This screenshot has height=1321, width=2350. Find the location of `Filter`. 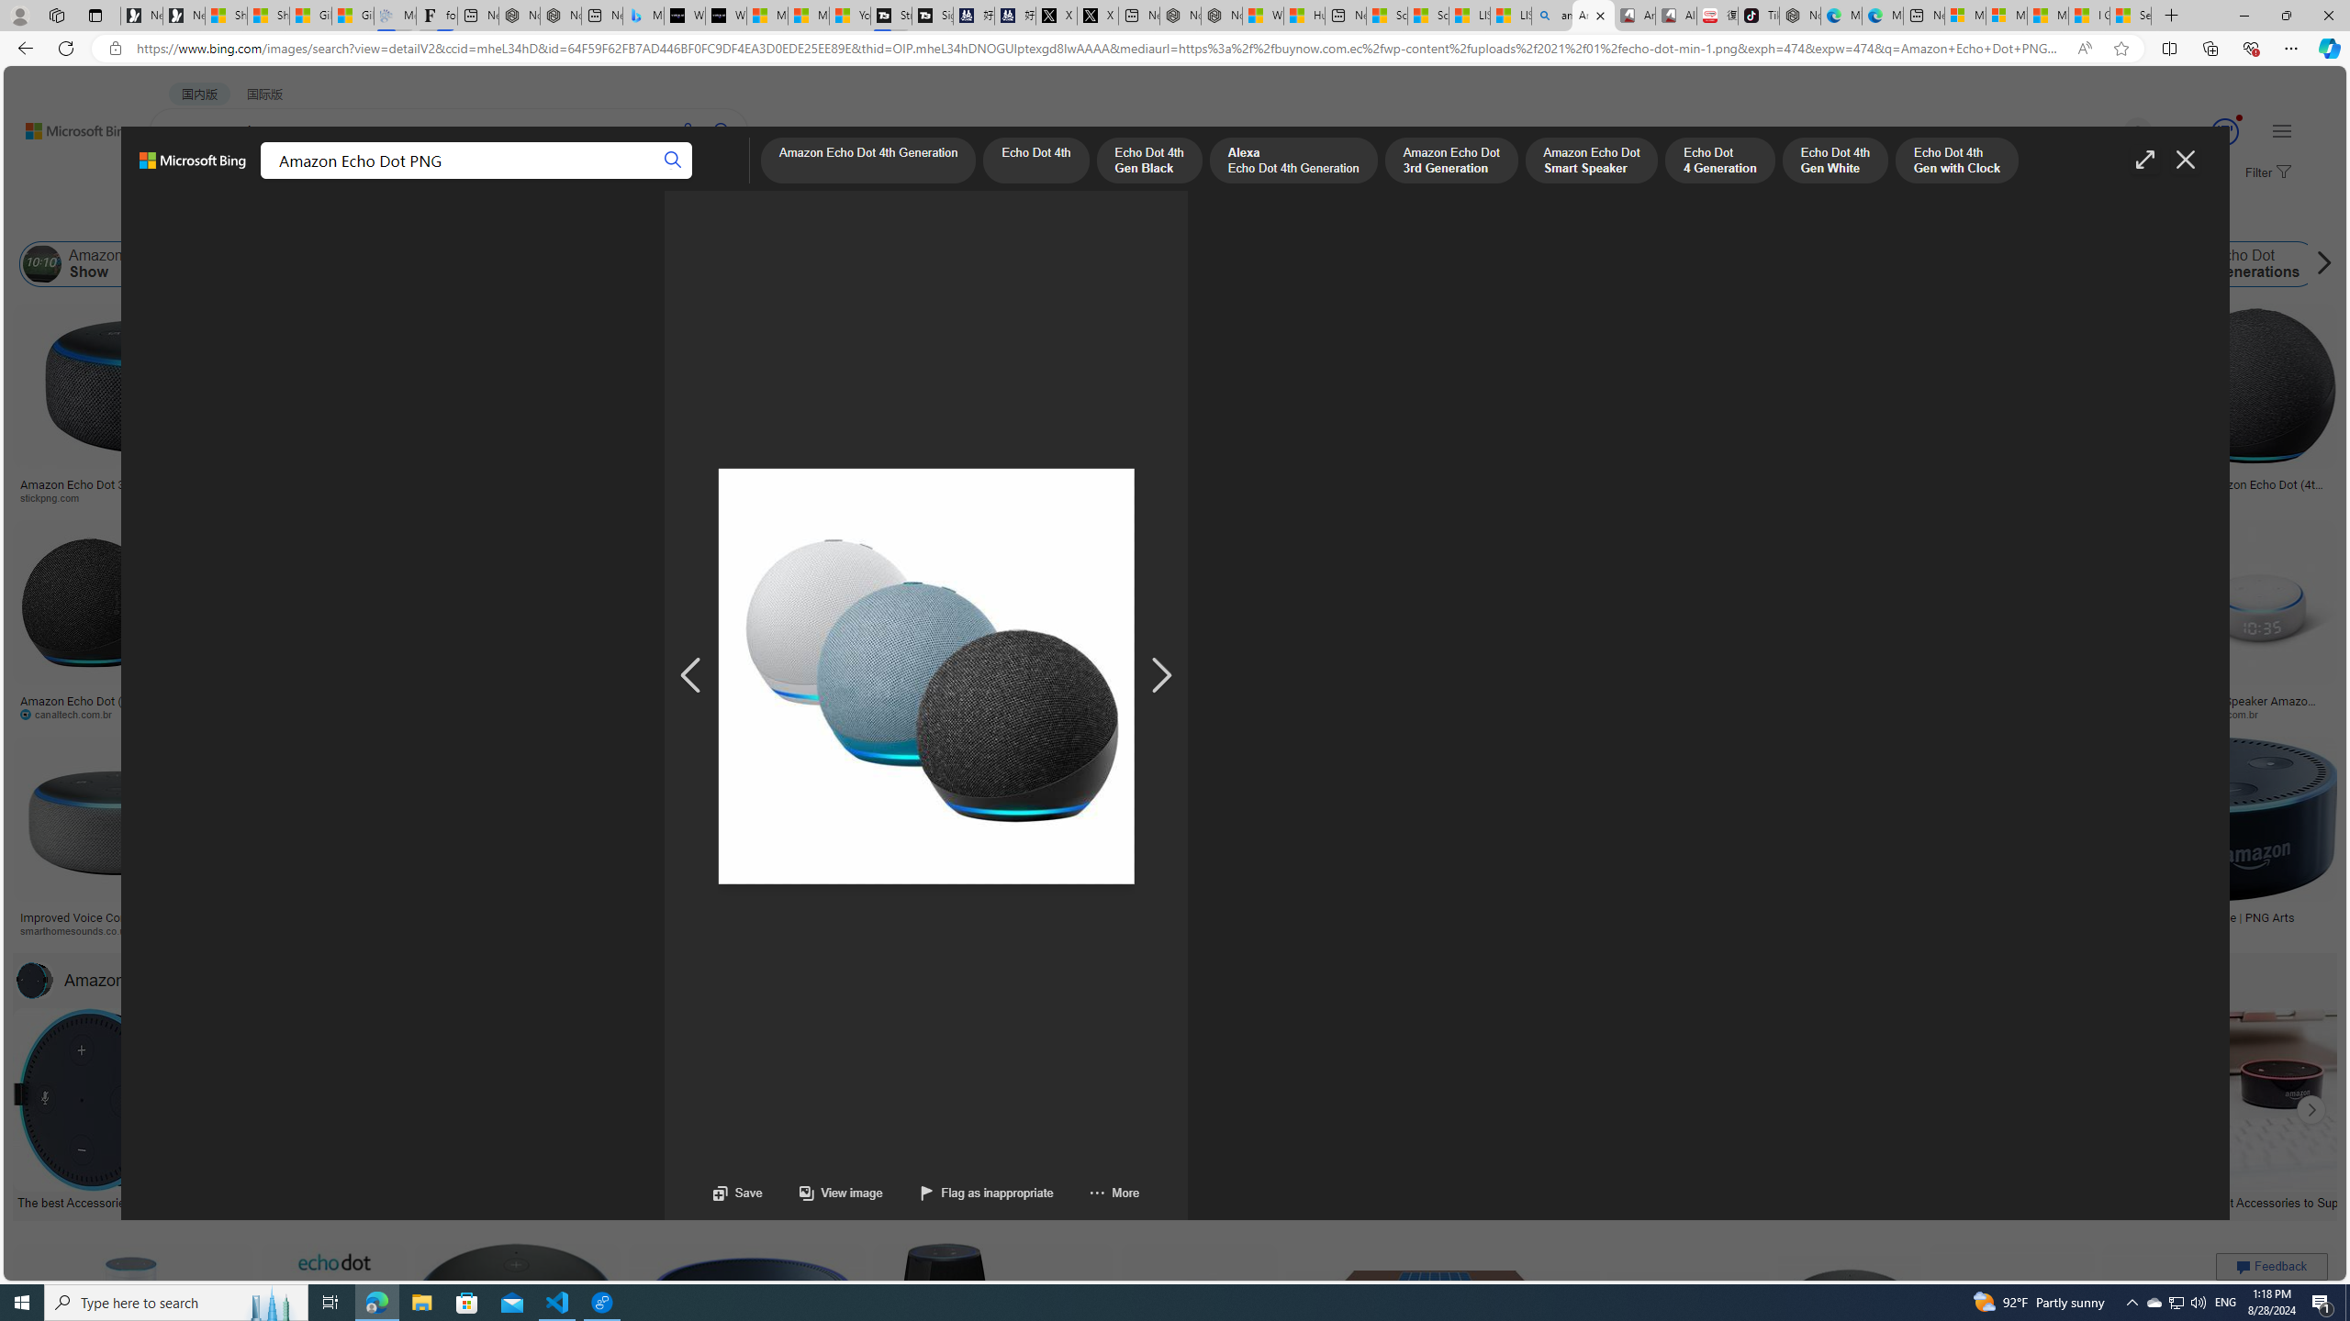

Filter is located at coordinates (2266, 173).